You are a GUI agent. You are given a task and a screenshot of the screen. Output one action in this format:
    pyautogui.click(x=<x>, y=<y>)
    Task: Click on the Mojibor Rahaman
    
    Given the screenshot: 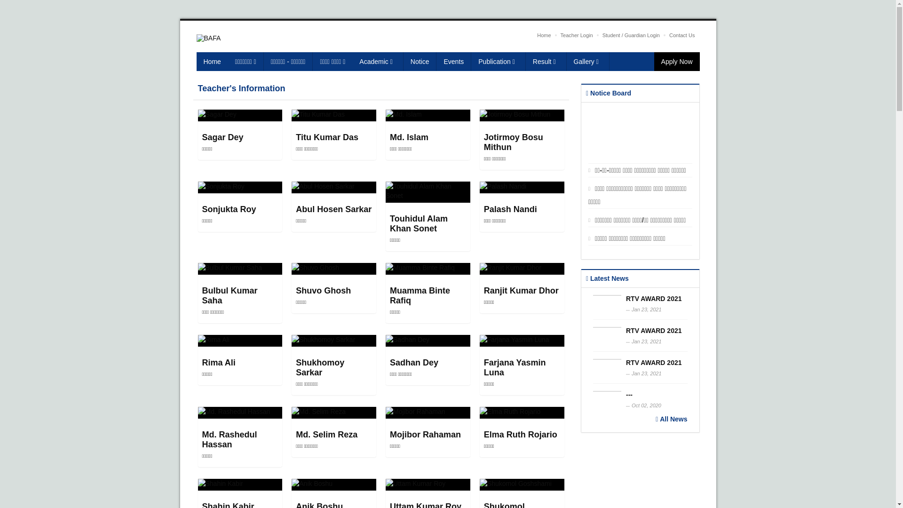 What is the action you would take?
    pyautogui.click(x=425, y=435)
    